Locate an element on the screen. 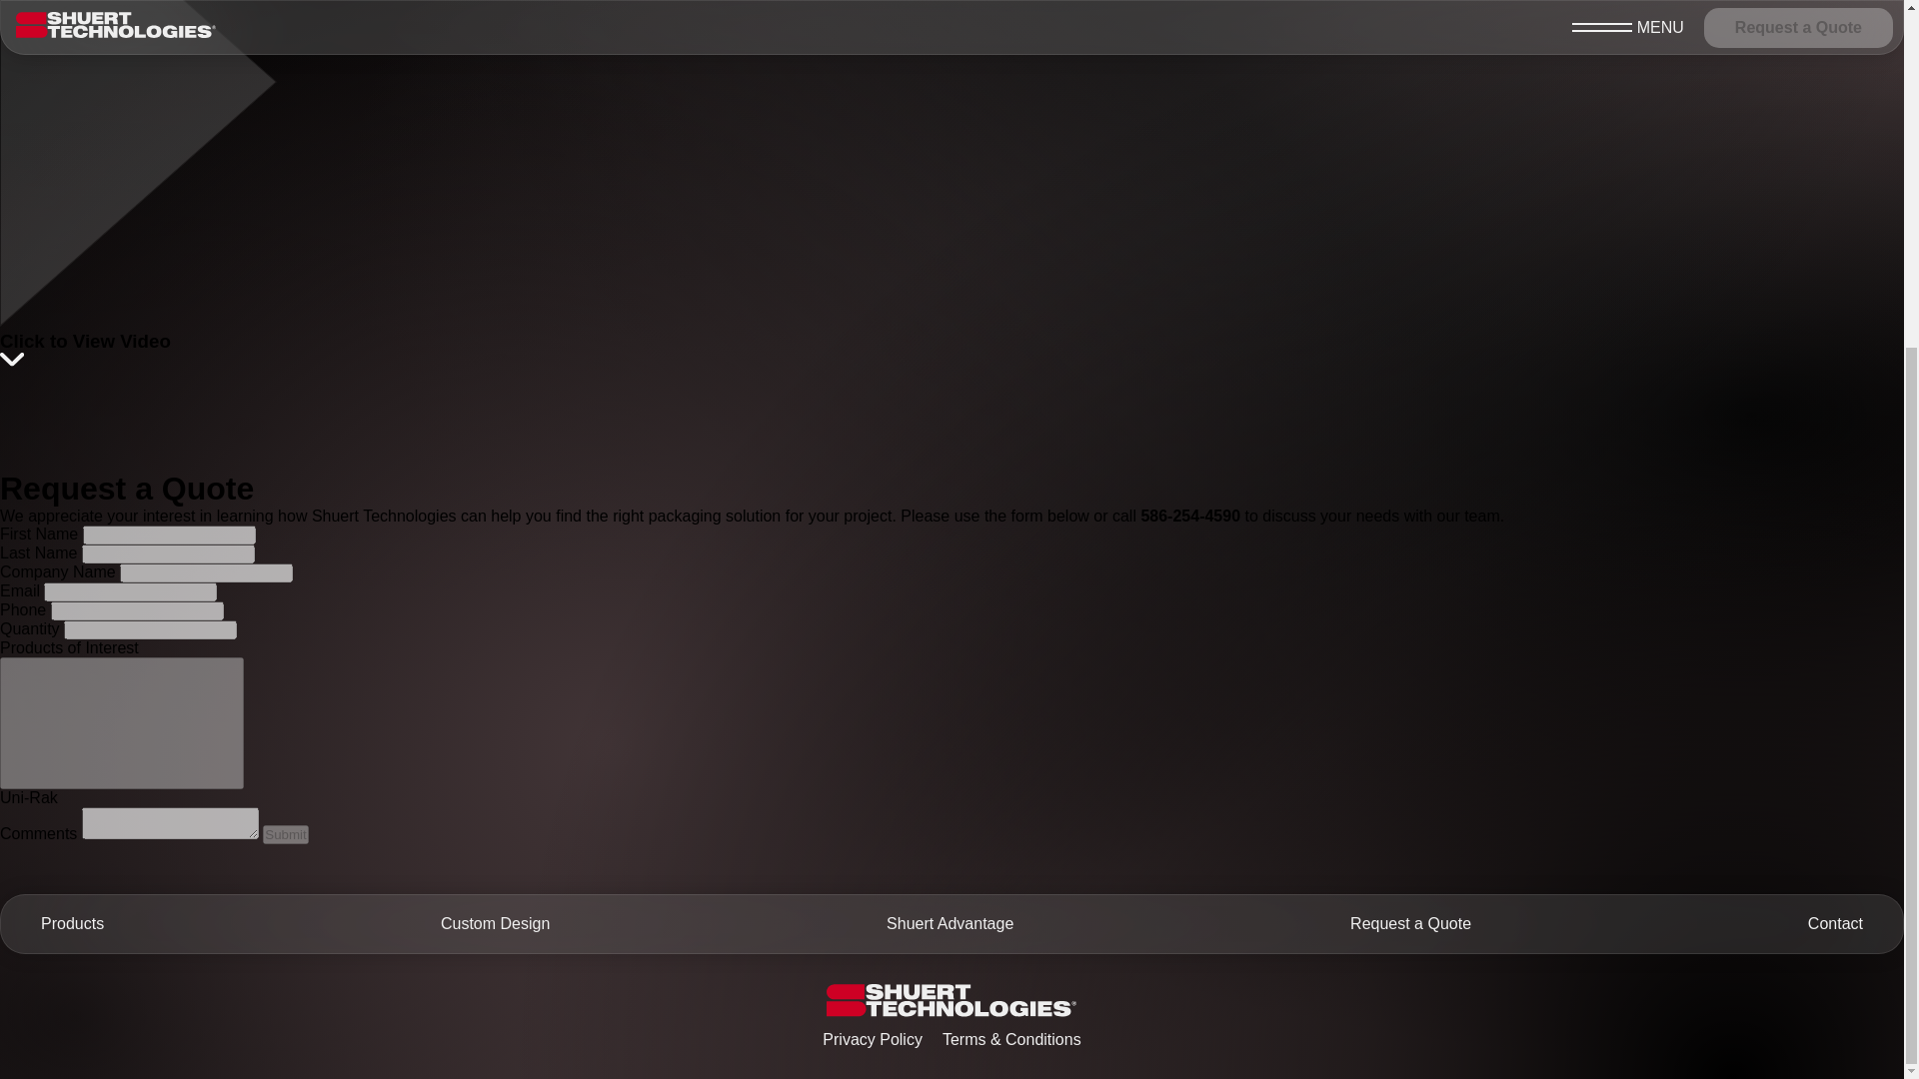 This screenshot has width=1919, height=1079. Custom Design is located at coordinates (495, 923).